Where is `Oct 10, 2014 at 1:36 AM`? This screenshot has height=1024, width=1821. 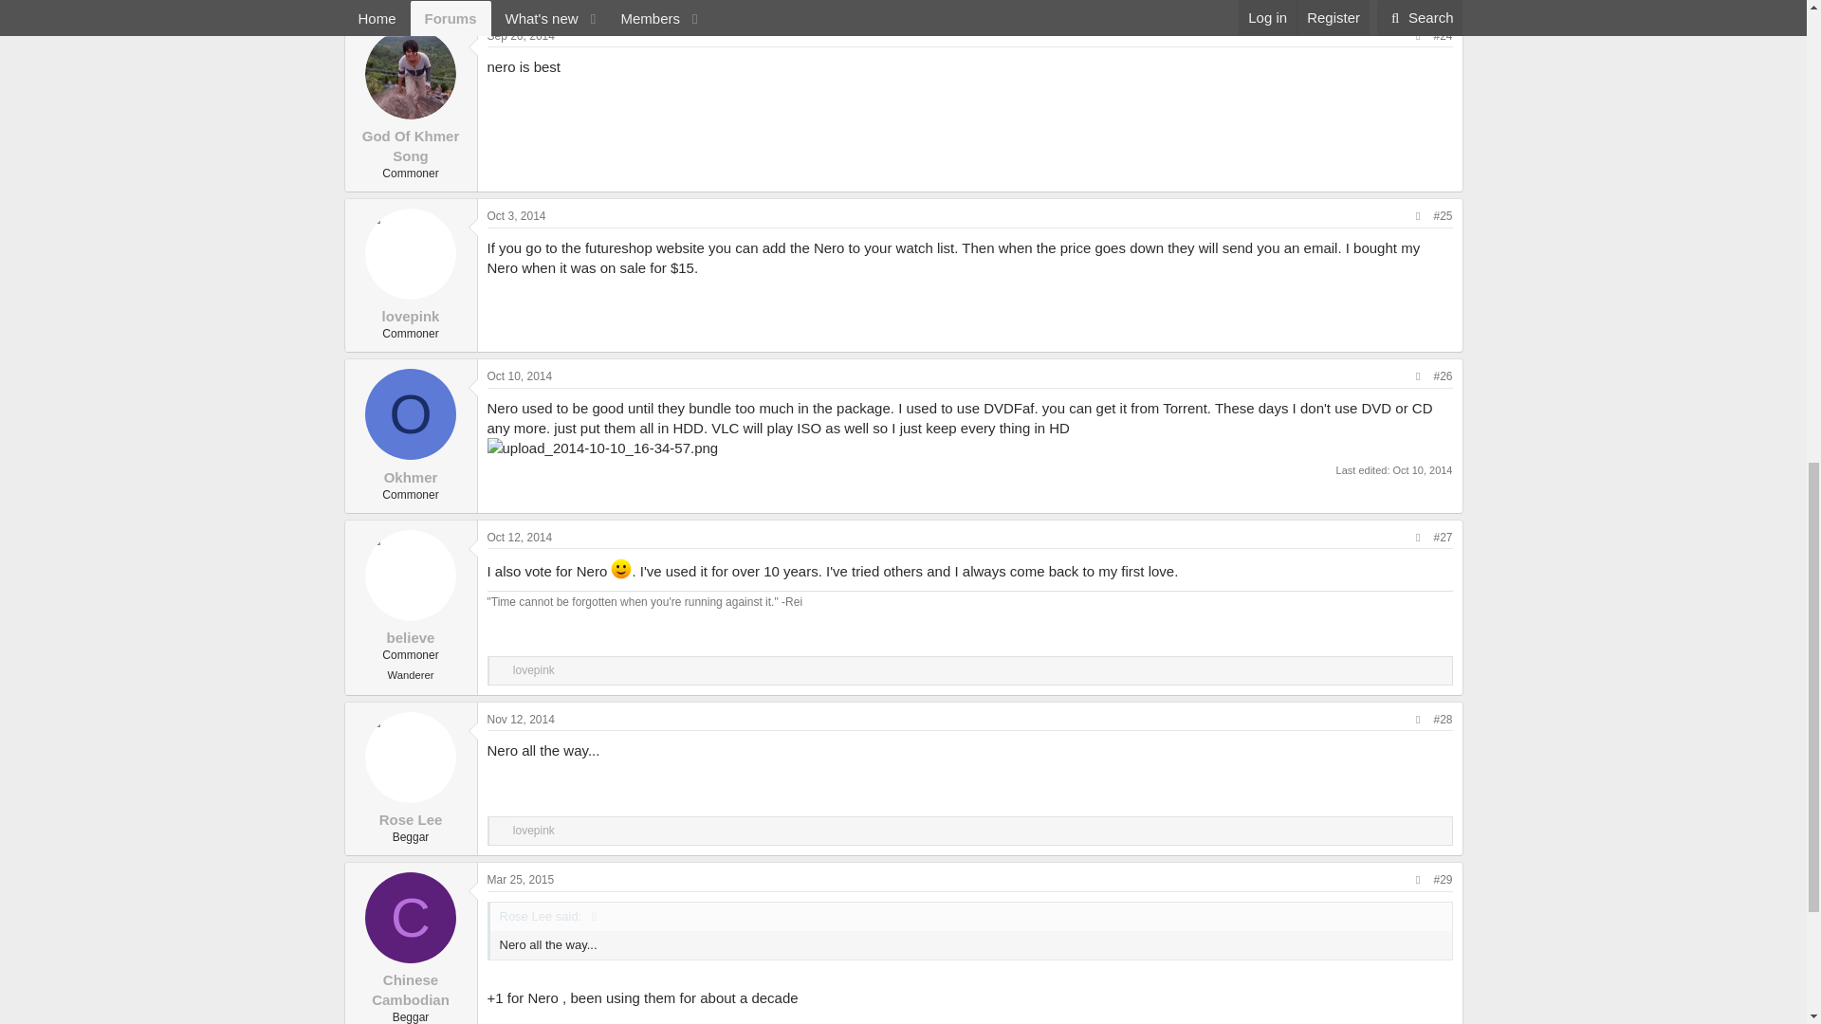 Oct 10, 2014 at 1:36 AM is located at coordinates (520, 375).